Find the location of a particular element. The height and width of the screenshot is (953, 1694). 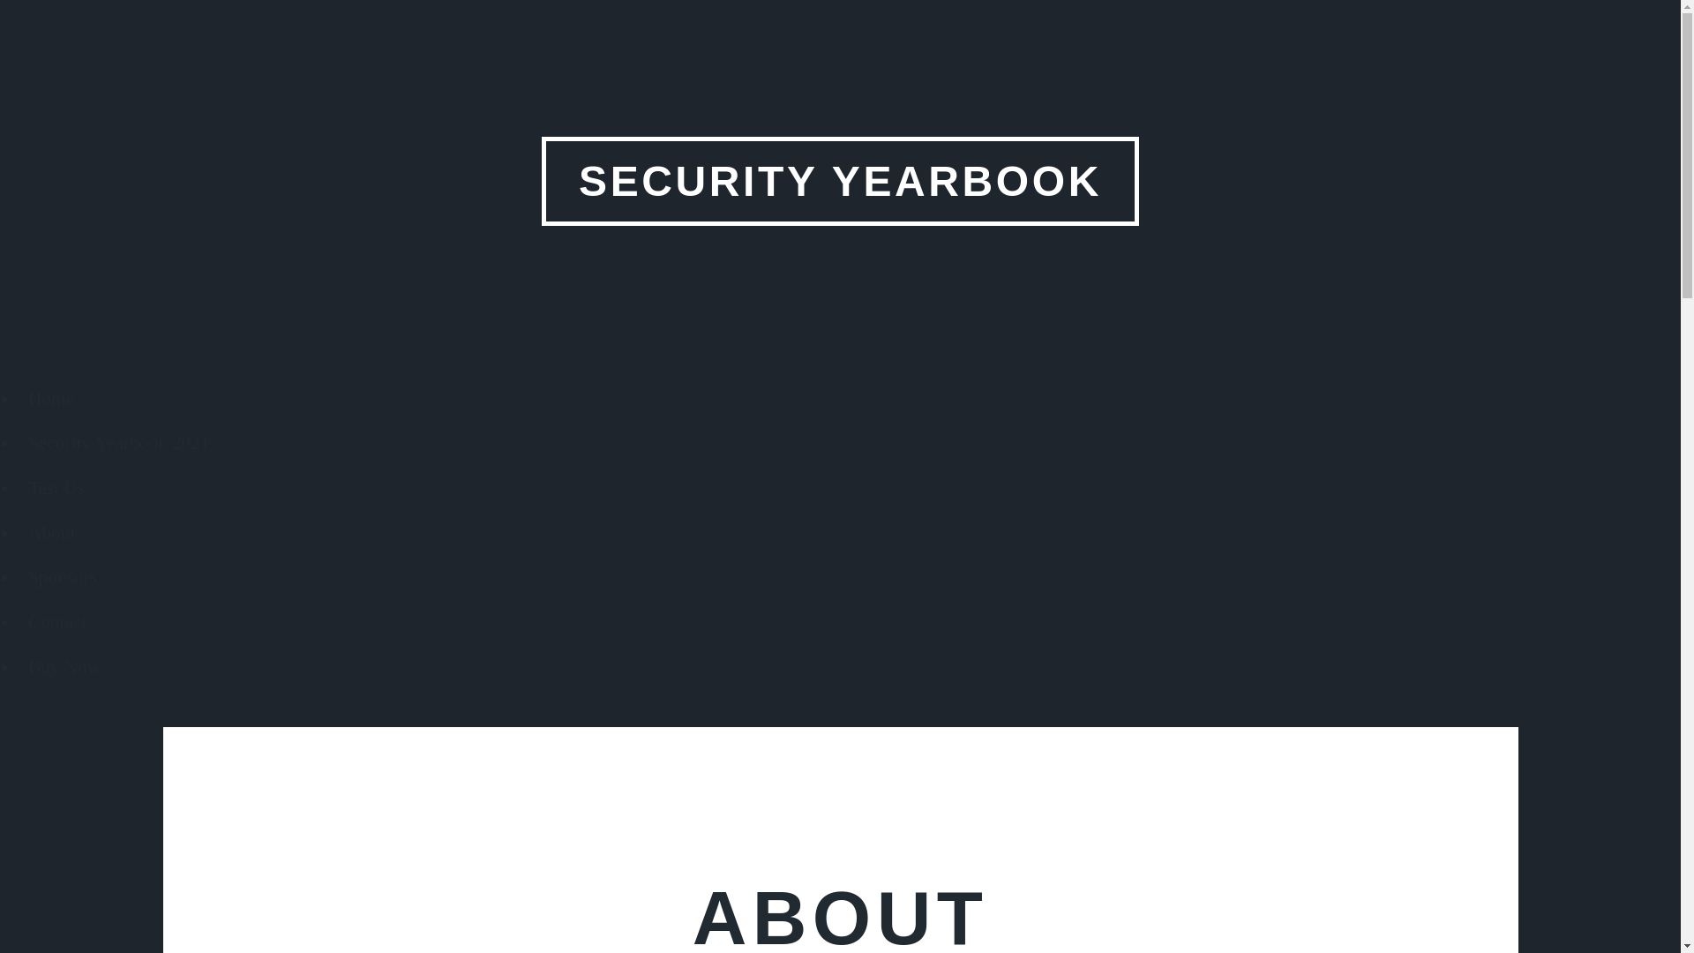

Test Us is located at coordinates (56, 488).